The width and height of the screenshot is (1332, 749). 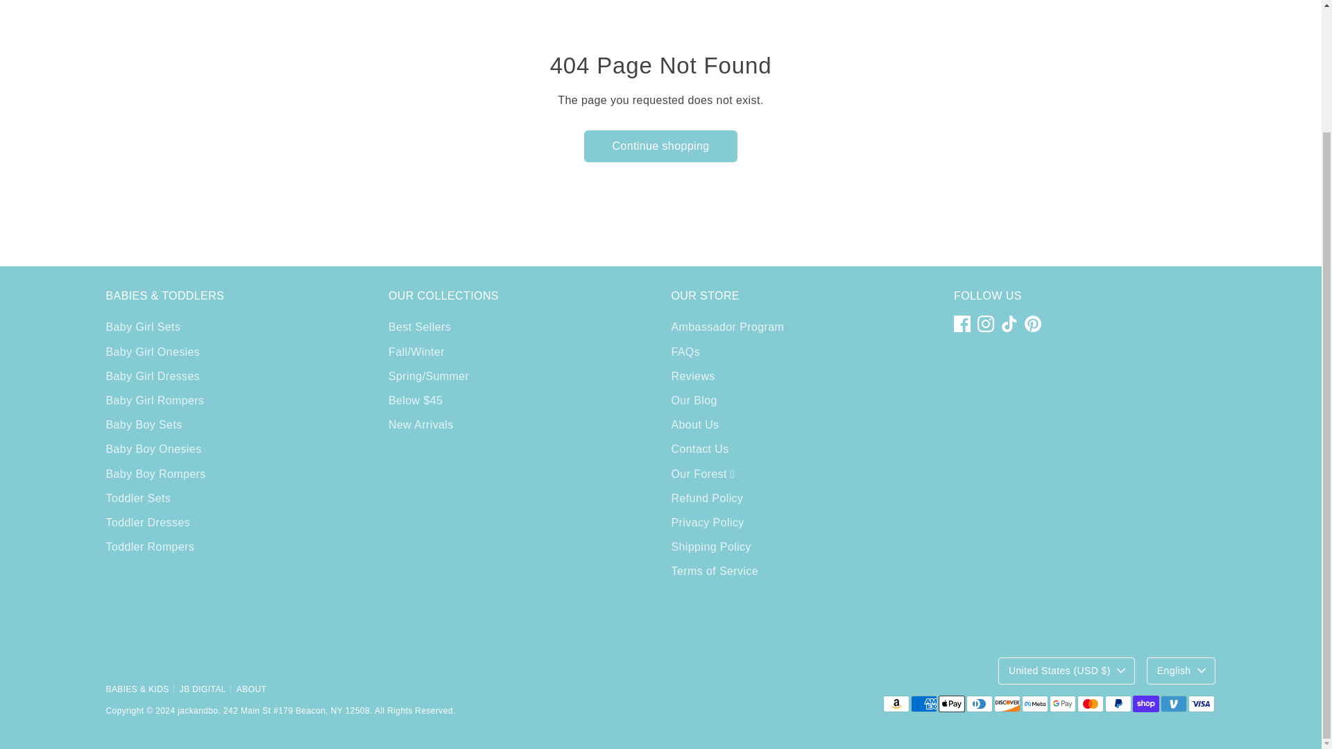 What do you see at coordinates (895, 704) in the screenshot?
I see `Amazon` at bounding box center [895, 704].